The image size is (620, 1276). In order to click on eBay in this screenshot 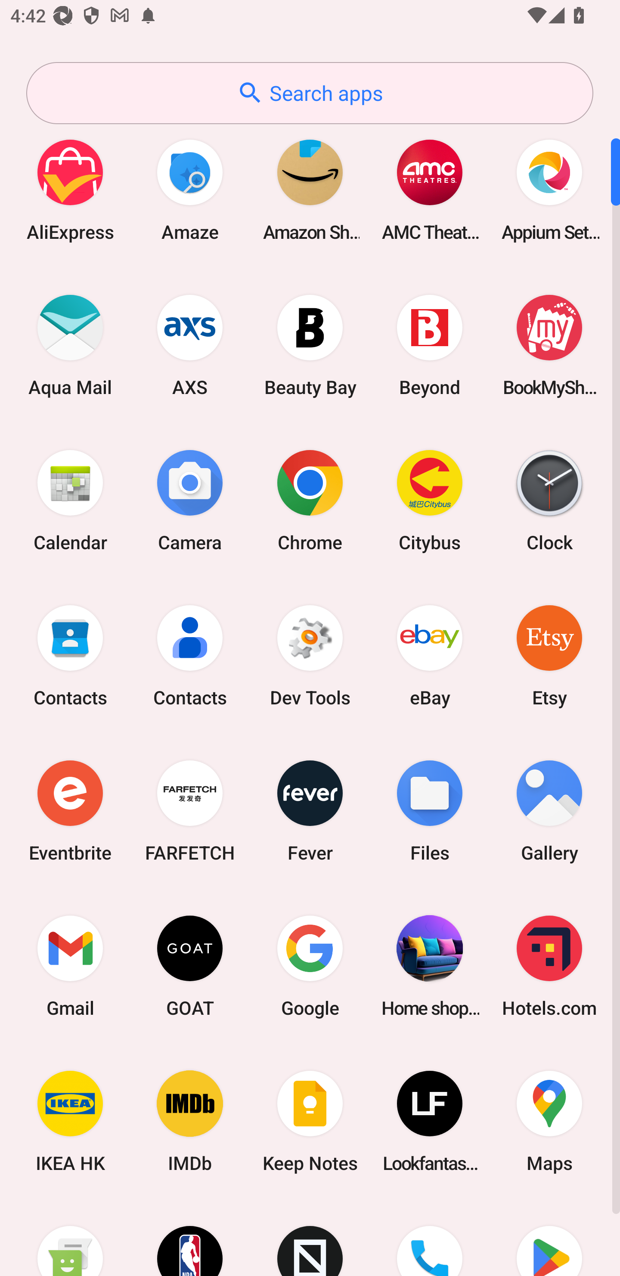, I will do `click(430, 655)`.